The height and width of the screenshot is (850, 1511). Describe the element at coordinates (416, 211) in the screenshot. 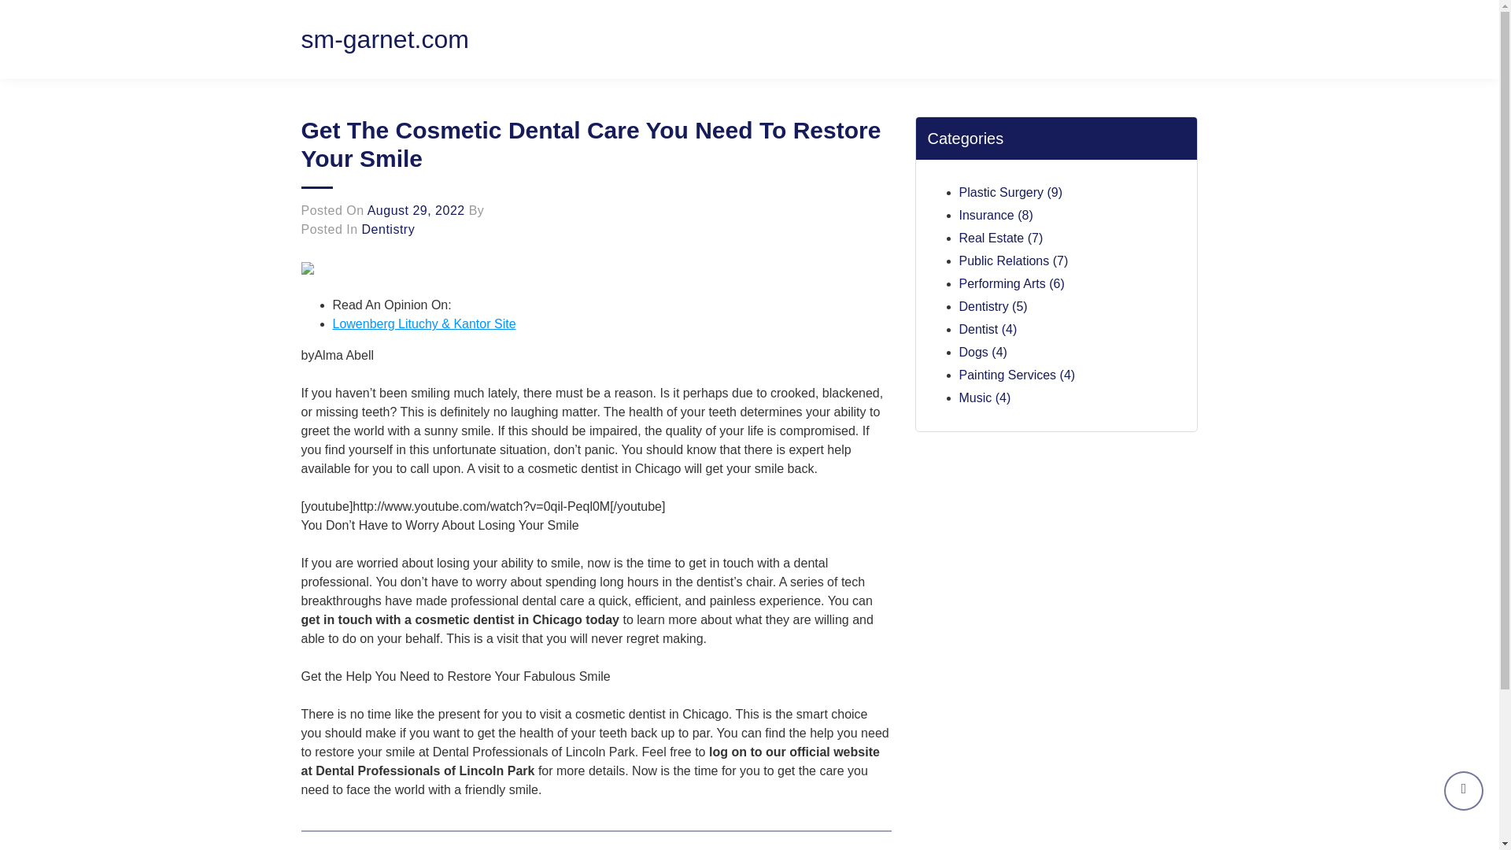

I see `August 29, 2022` at that location.